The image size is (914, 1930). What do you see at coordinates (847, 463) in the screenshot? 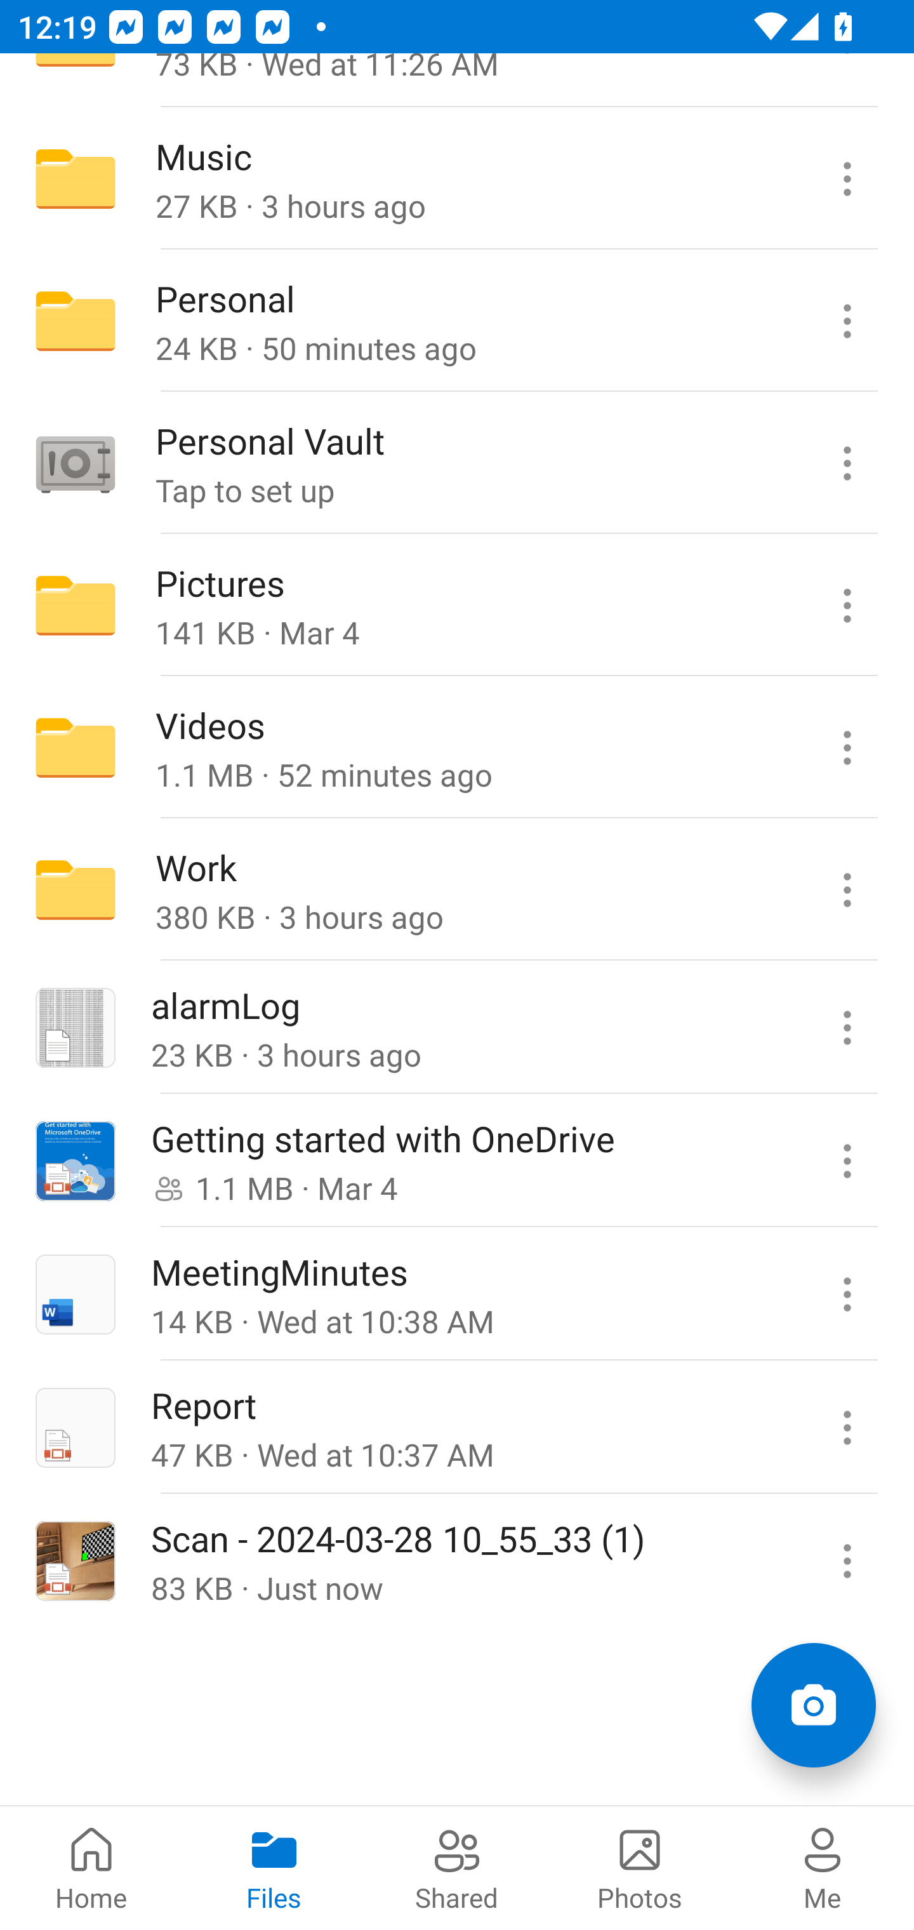
I see `Personal Vault commands` at bounding box center [847, 463].